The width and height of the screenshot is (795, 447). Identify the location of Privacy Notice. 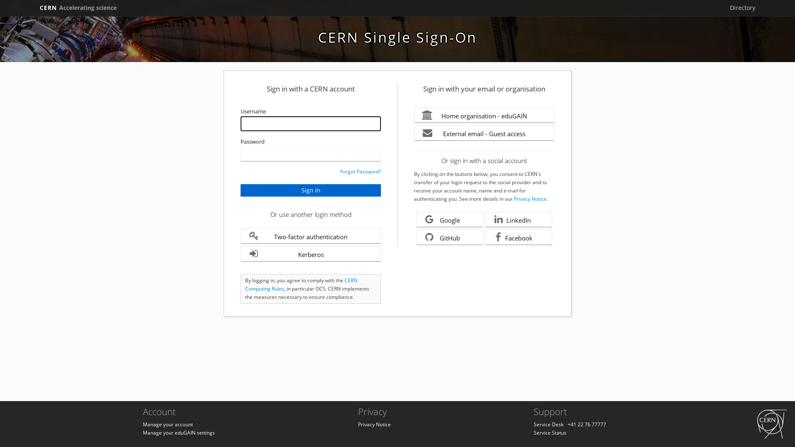
(530, 199).